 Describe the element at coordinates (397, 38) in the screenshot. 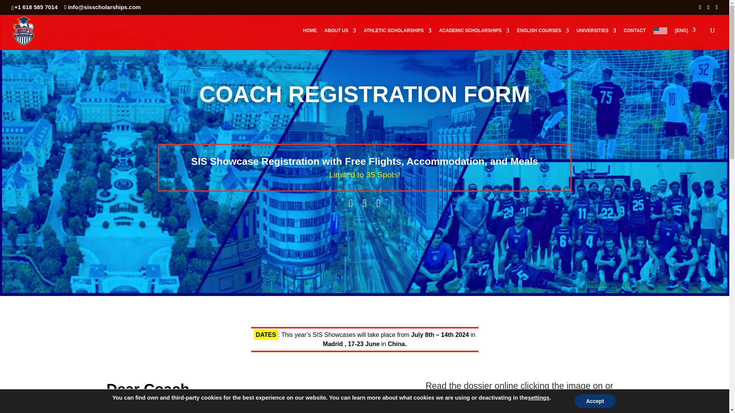

I see `ATHLETIC SCHOLARSHIPS` at that location.